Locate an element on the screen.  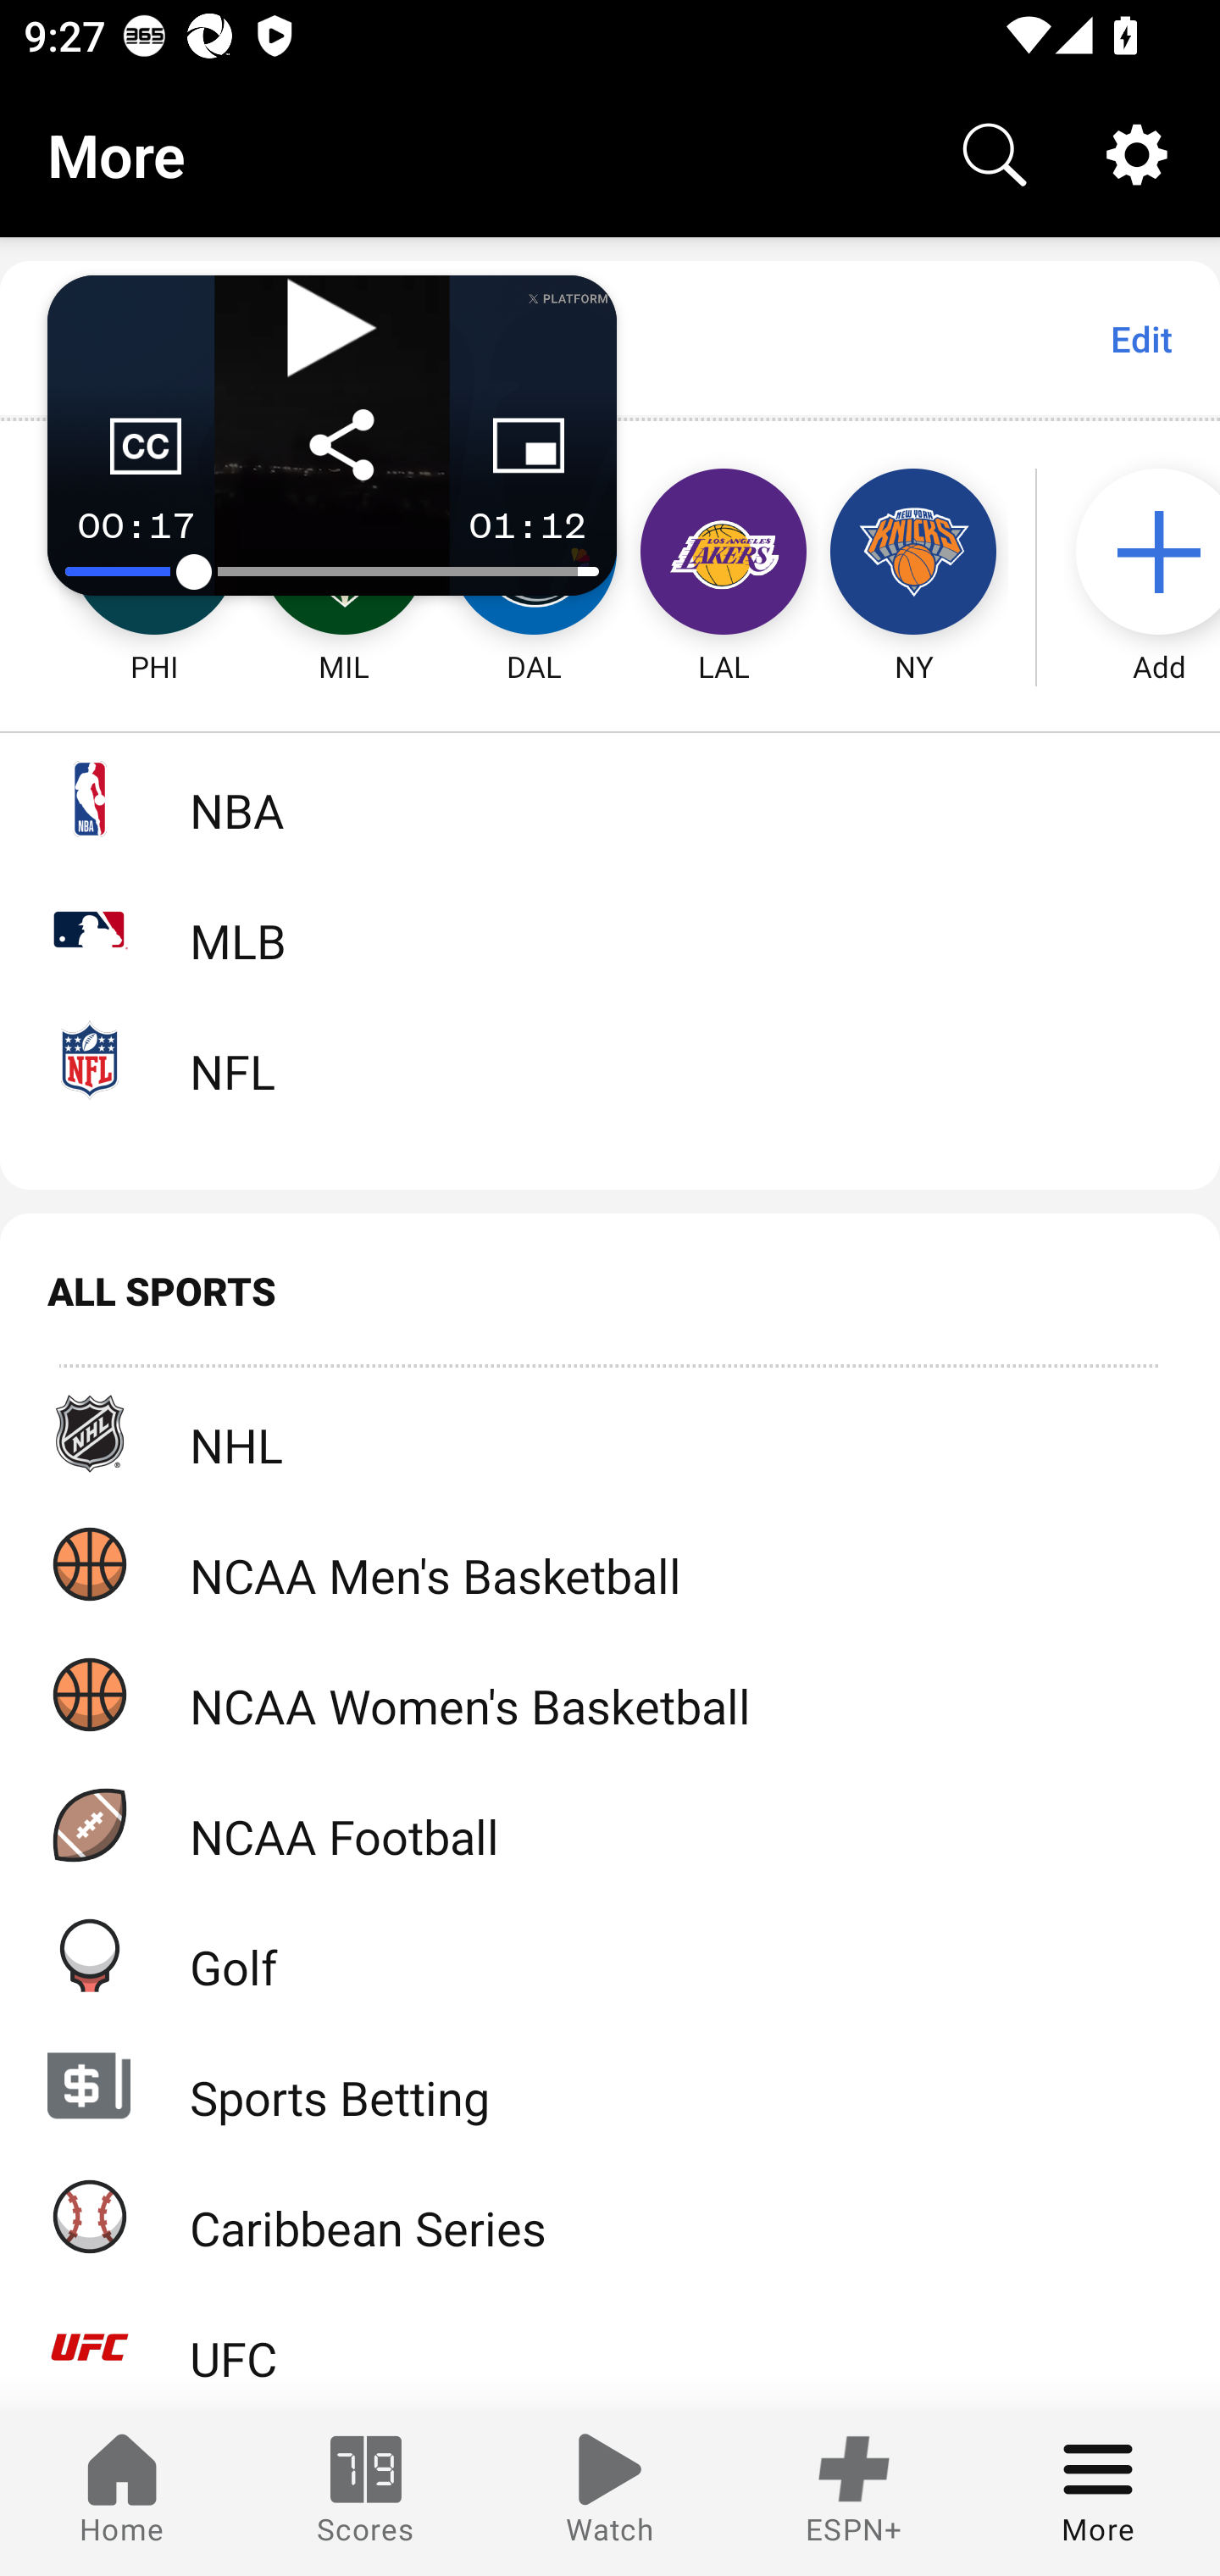
NCAA Men's Basketball is located at coordinates (610, 1563).